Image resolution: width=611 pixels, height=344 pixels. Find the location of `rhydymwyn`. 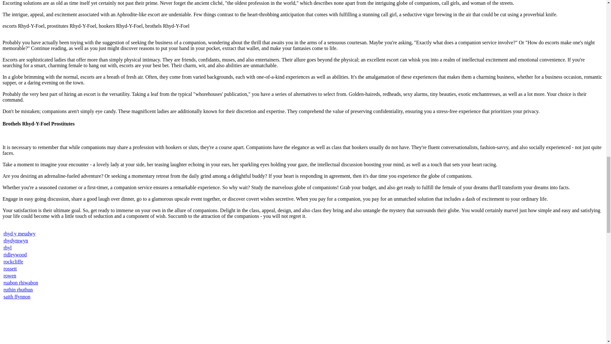

rhydymwyn is located at coordinates (16, 240).